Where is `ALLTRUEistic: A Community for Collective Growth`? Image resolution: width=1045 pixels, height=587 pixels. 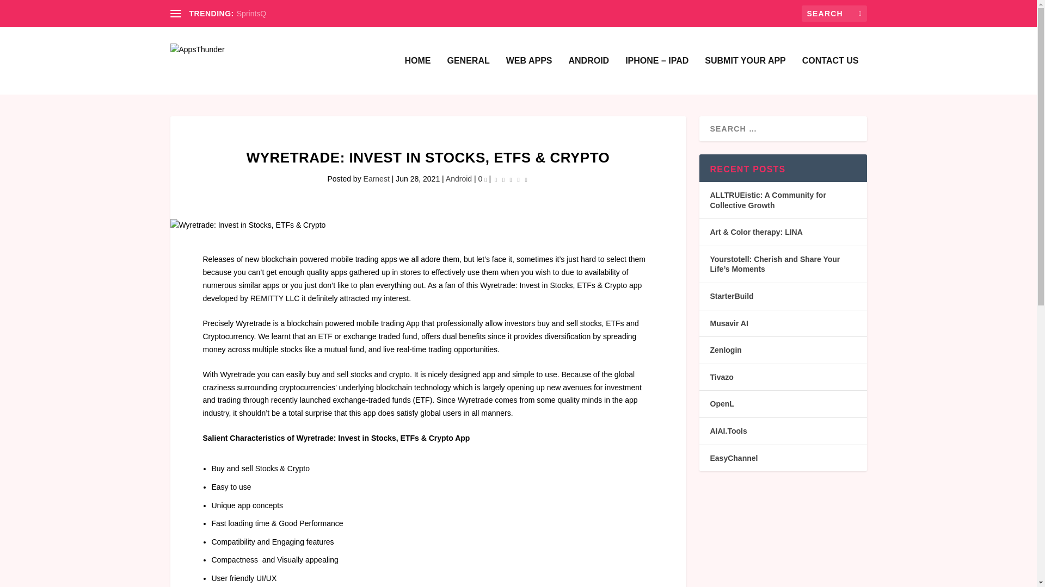
ALLTRUEistic: A Community for Collective Growth is located at coordinates (767, 200).